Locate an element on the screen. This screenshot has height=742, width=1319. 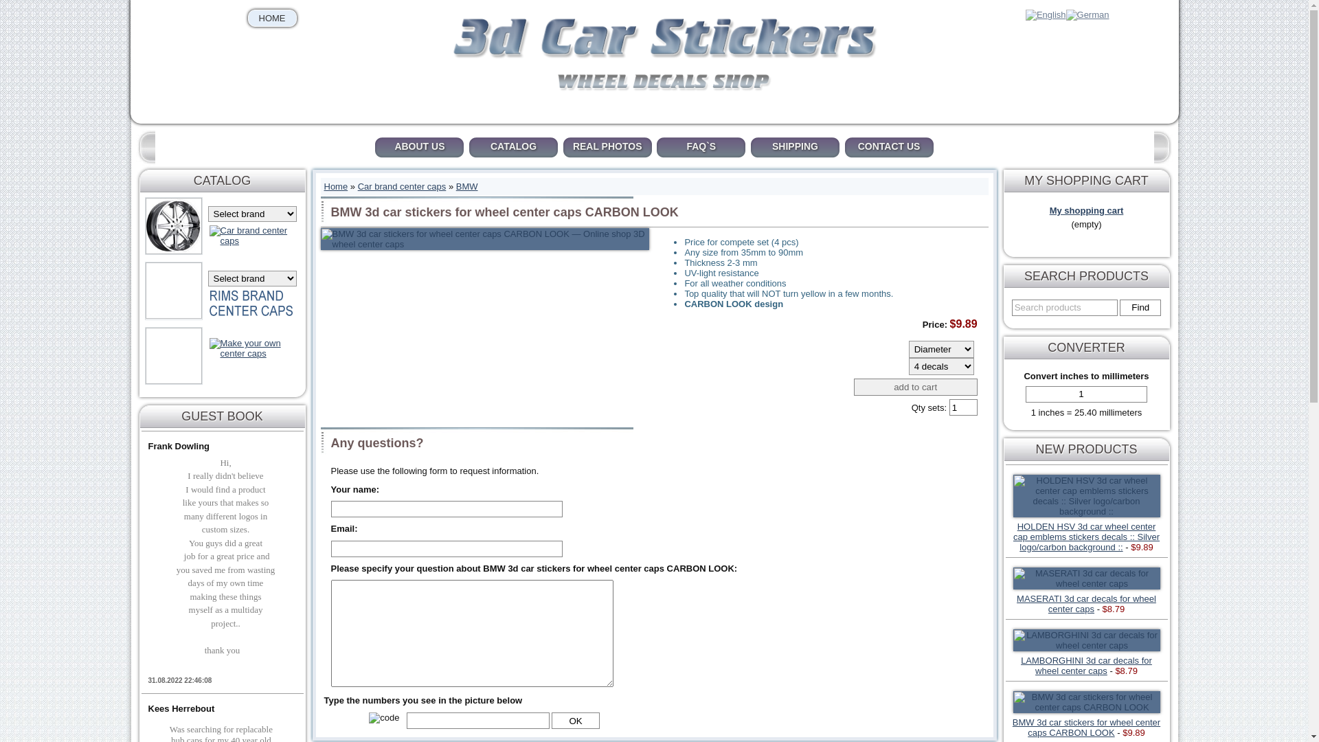
Find is located at coordinates (1140, 308).